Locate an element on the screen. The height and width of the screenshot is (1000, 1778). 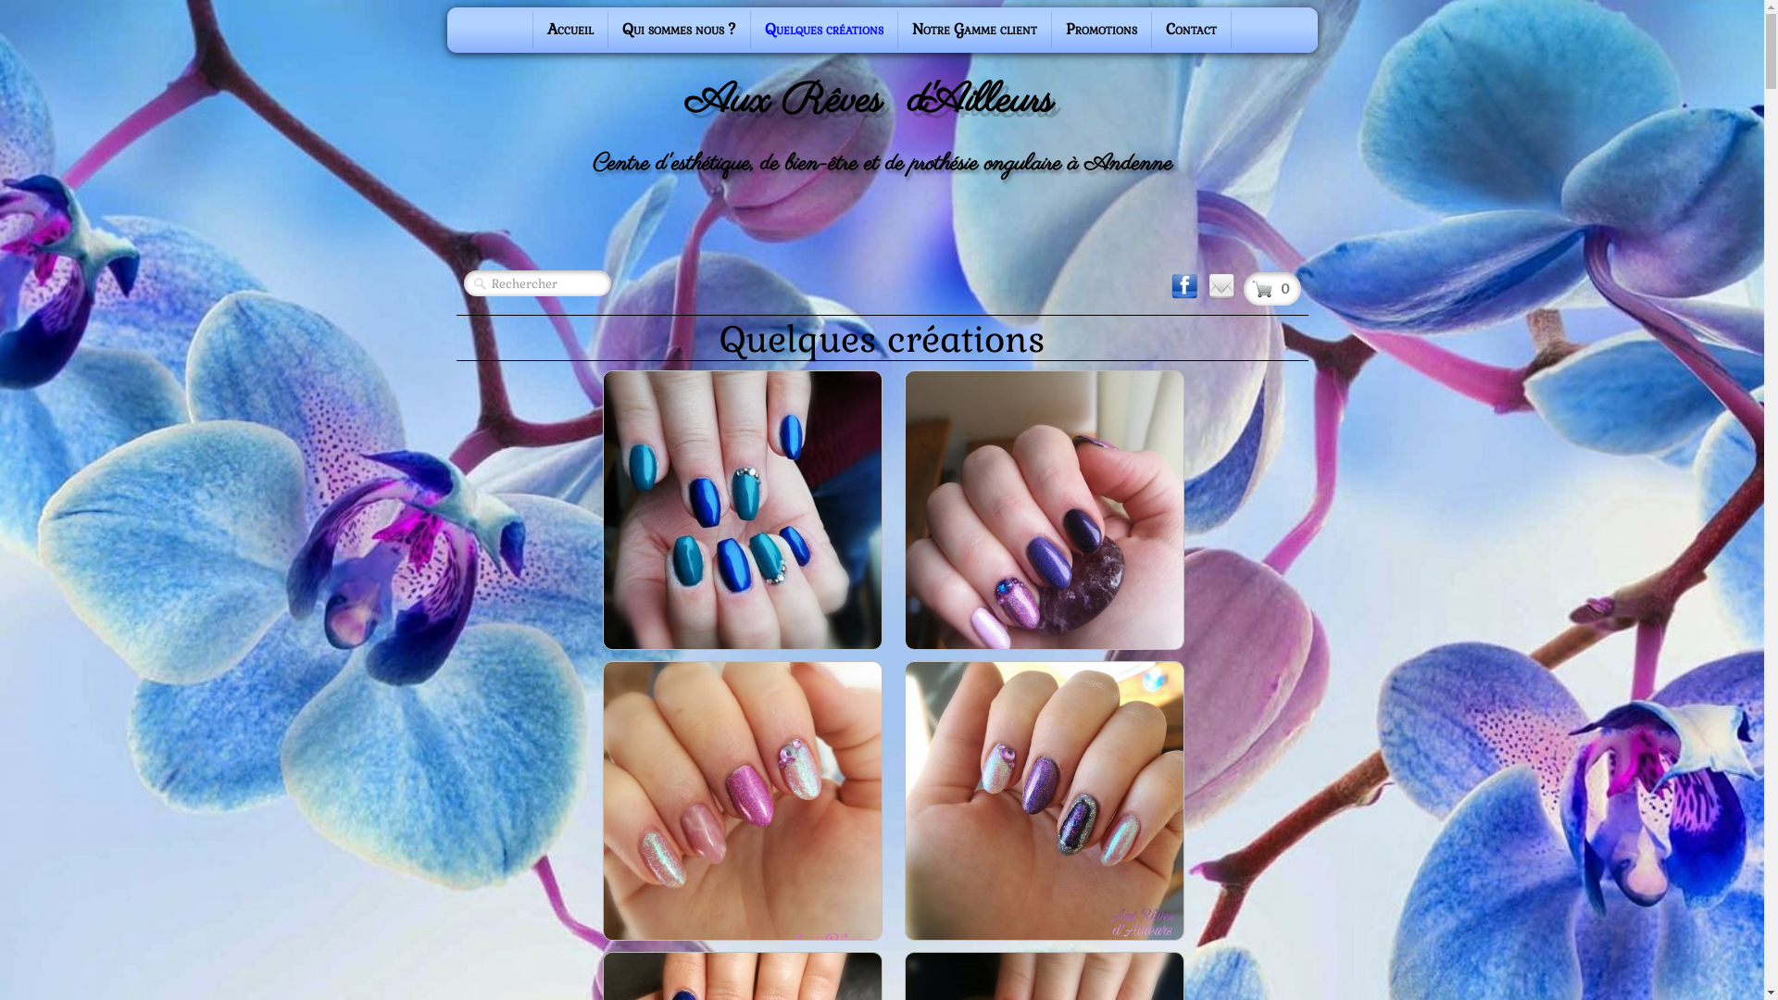
Contact is located at coordinates (1191, 30).